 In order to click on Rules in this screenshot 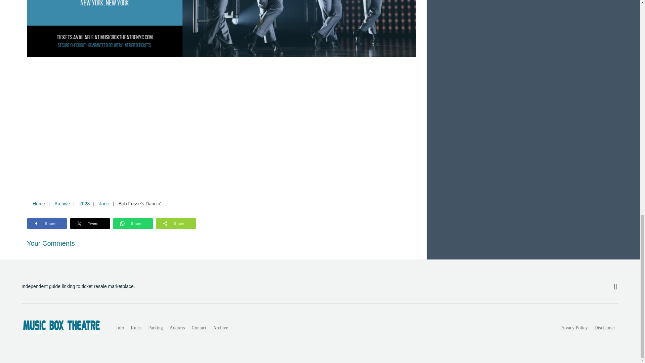, I will do `click(136, 328)`.